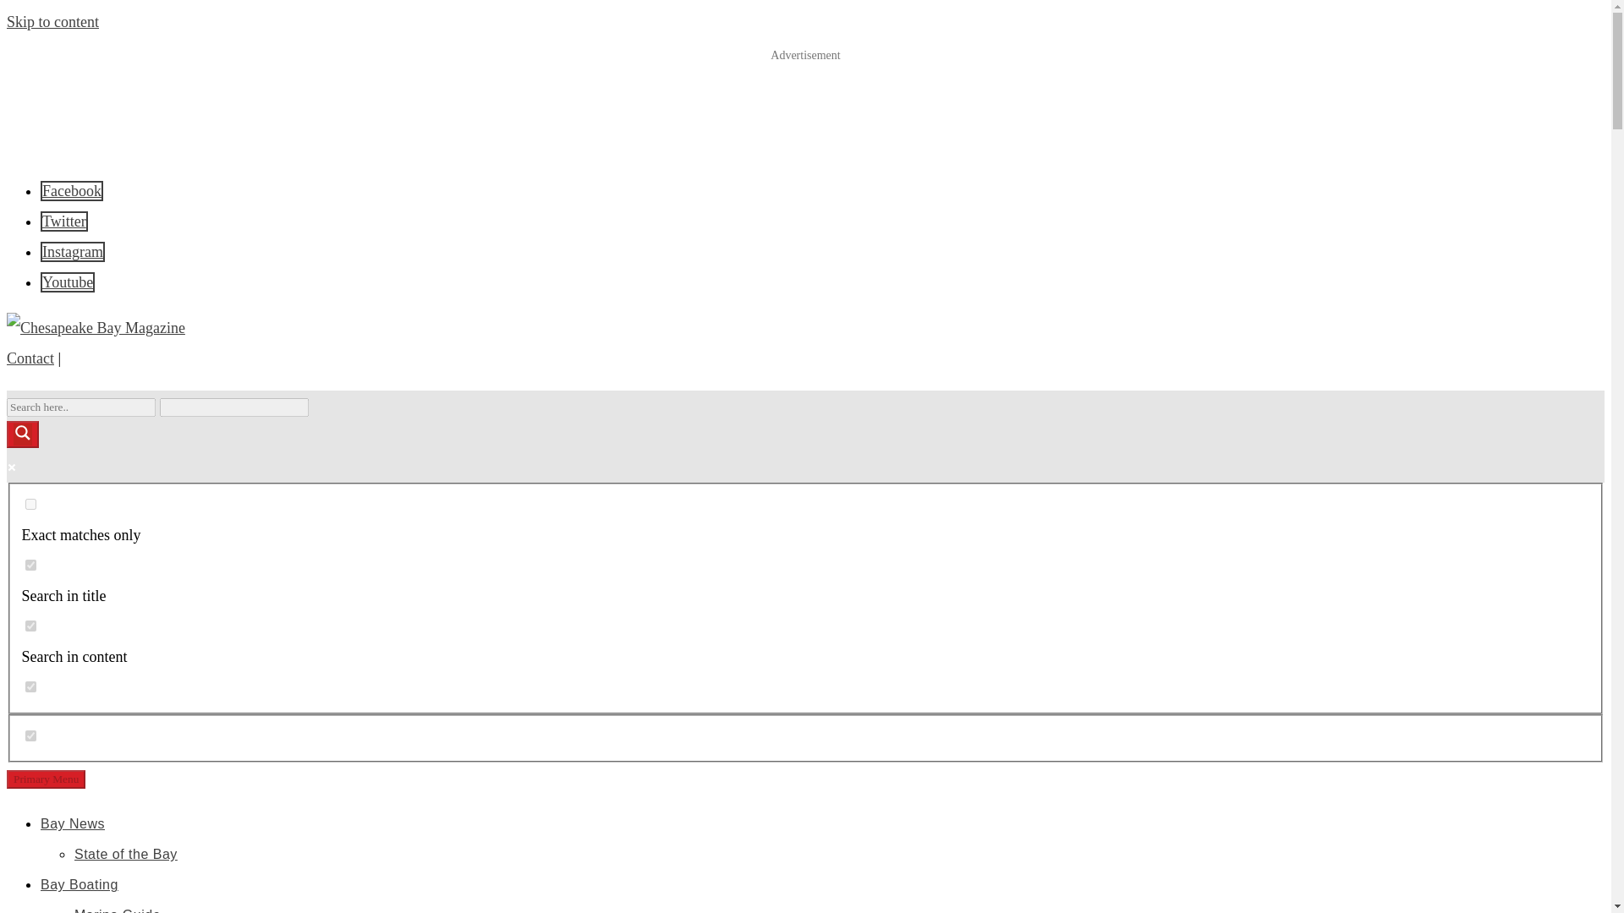 Image resolution: width=1624 pixels, height=913 pixels. What do you see at coordinates (73, 252) in the screenshot?
I see `Instagram` at bounding box center [73, 252].